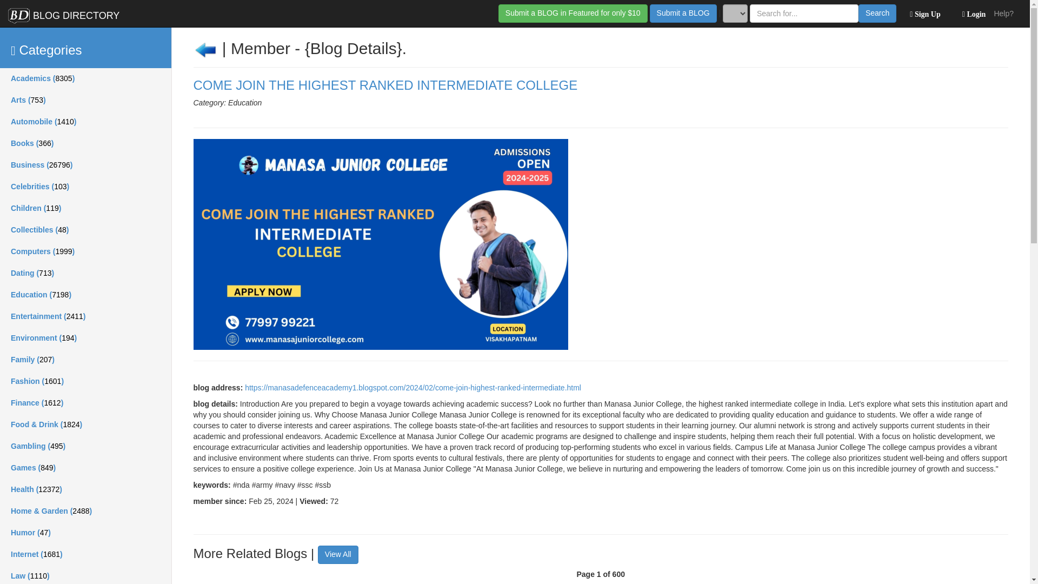 The width and height of the screenshot is (1038, 584). I want to click on Dating, so click(85, 274).